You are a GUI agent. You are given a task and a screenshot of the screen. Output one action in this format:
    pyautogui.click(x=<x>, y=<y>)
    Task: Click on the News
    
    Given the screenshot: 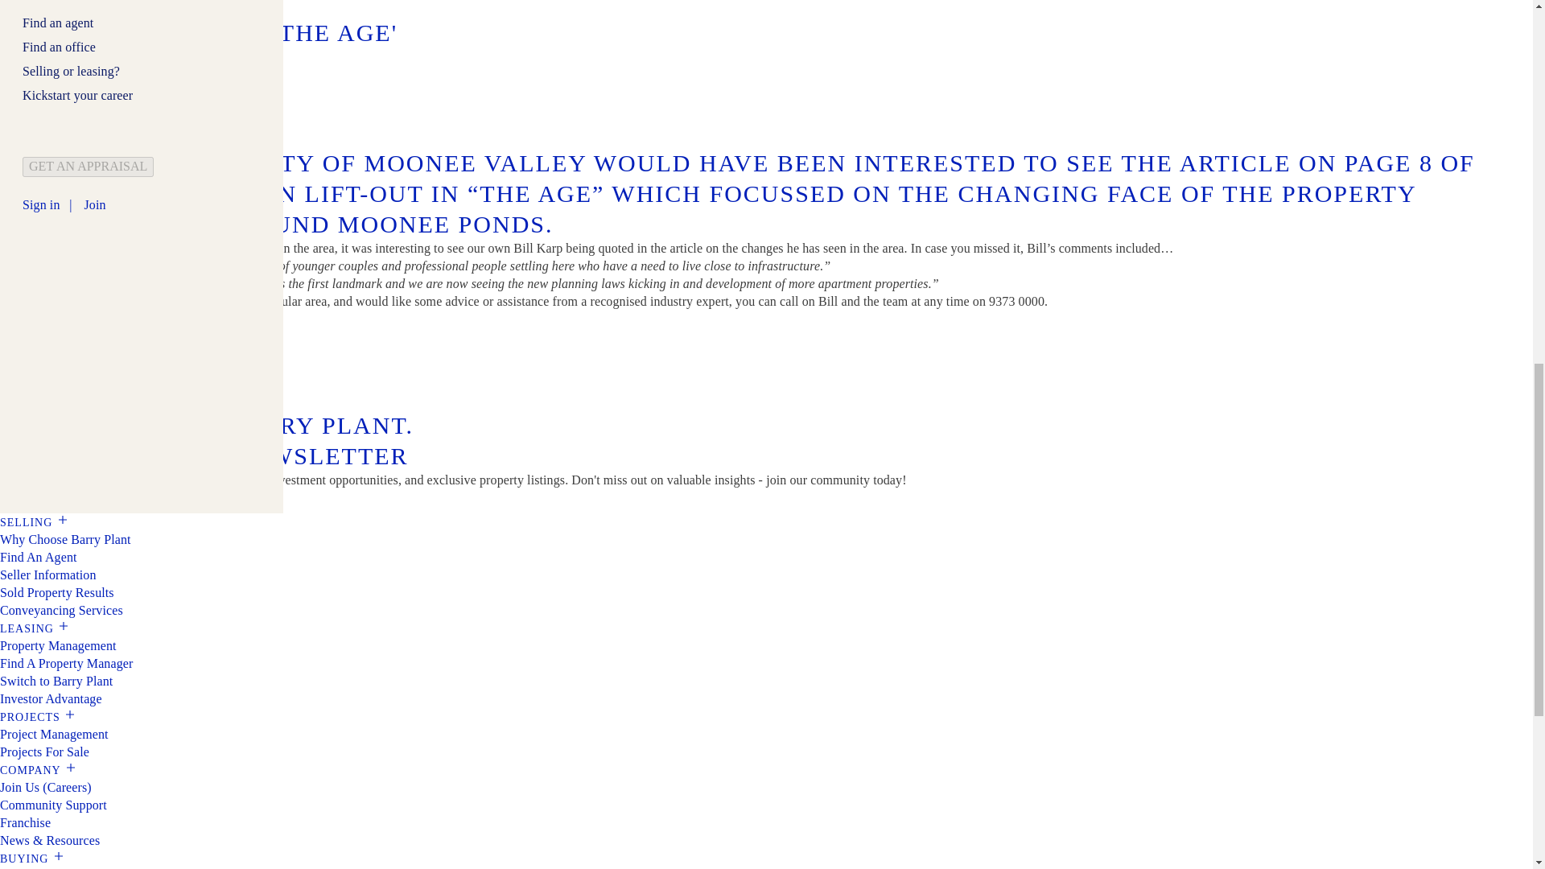 What is the action you would take?
    pyautogui.click(x=19, y=8)
    